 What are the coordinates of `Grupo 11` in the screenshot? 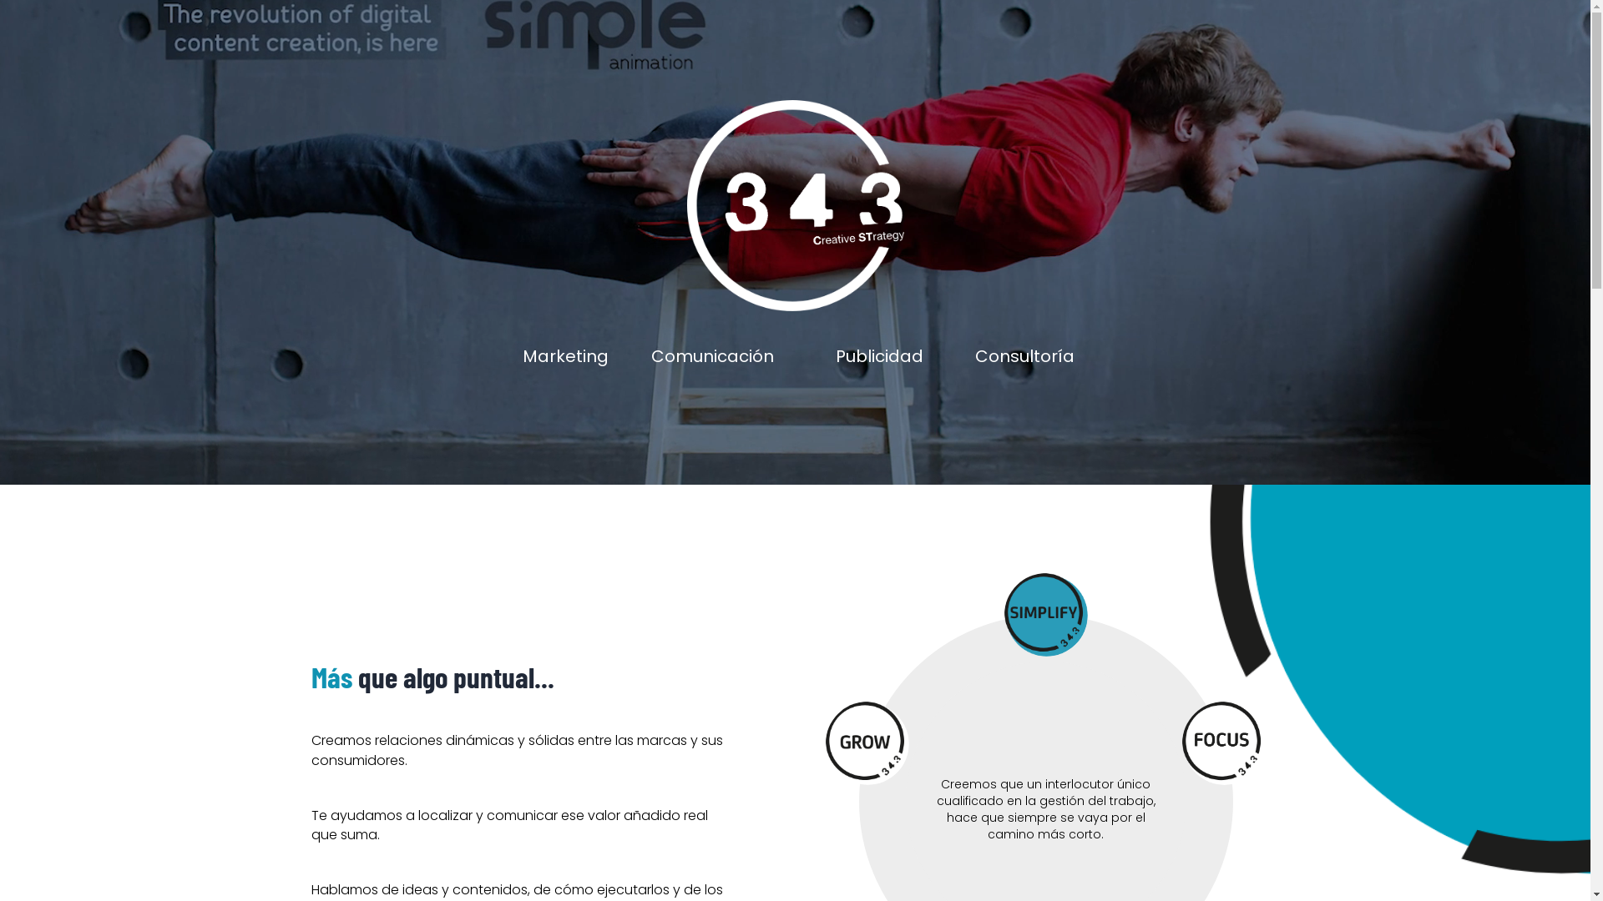 It's located at (1045, 615).